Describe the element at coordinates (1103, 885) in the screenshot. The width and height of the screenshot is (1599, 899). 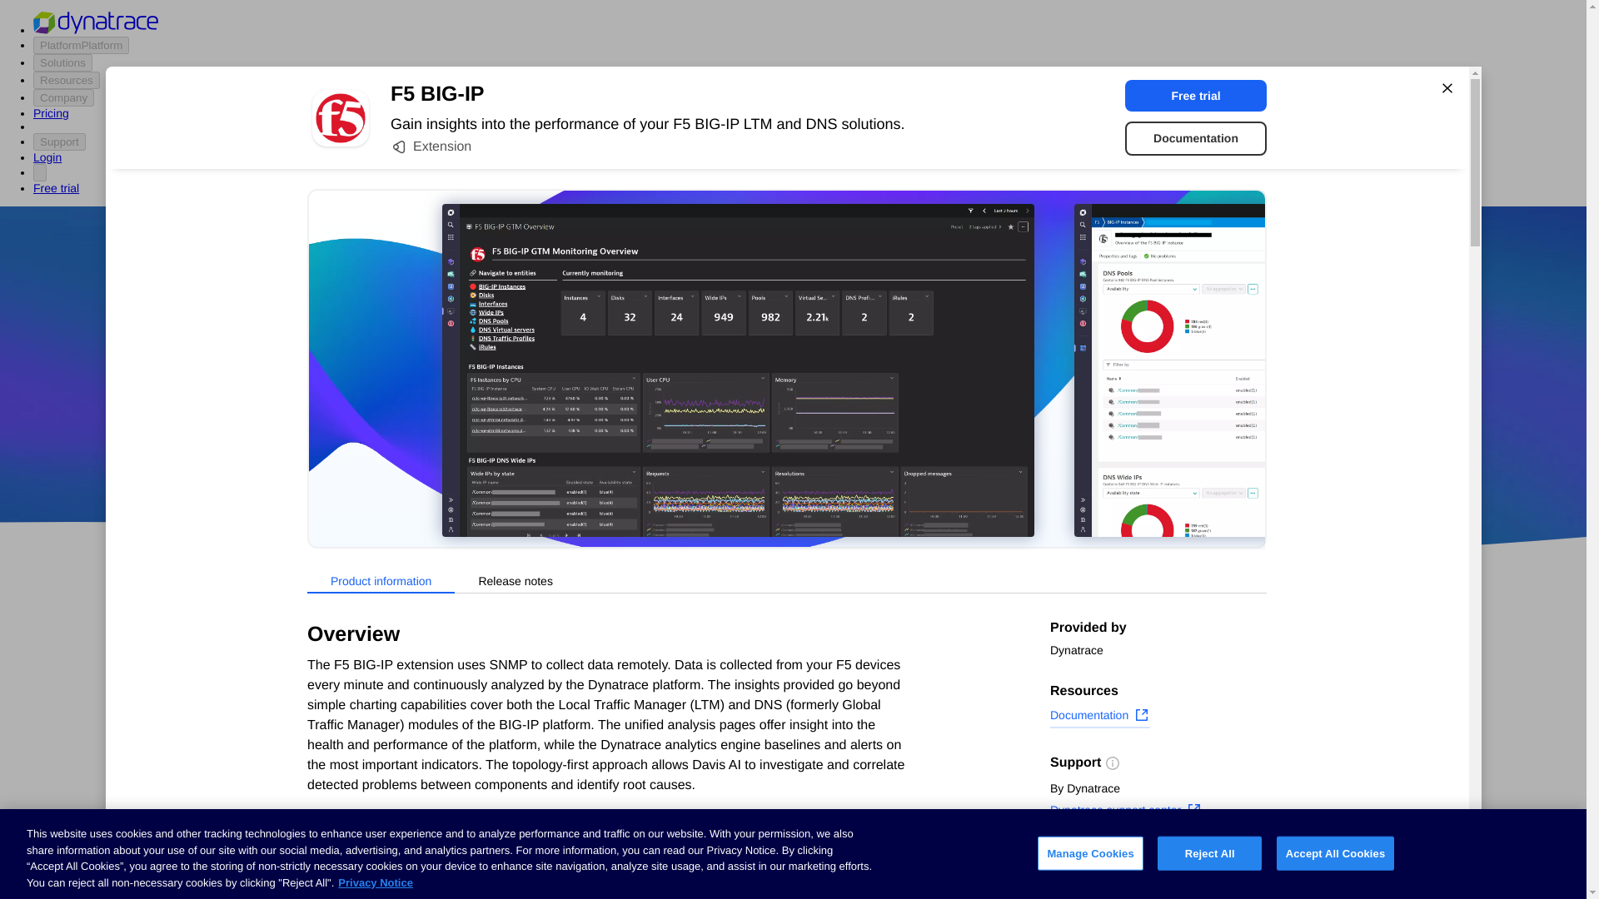
I see `Copy page link` at that location.